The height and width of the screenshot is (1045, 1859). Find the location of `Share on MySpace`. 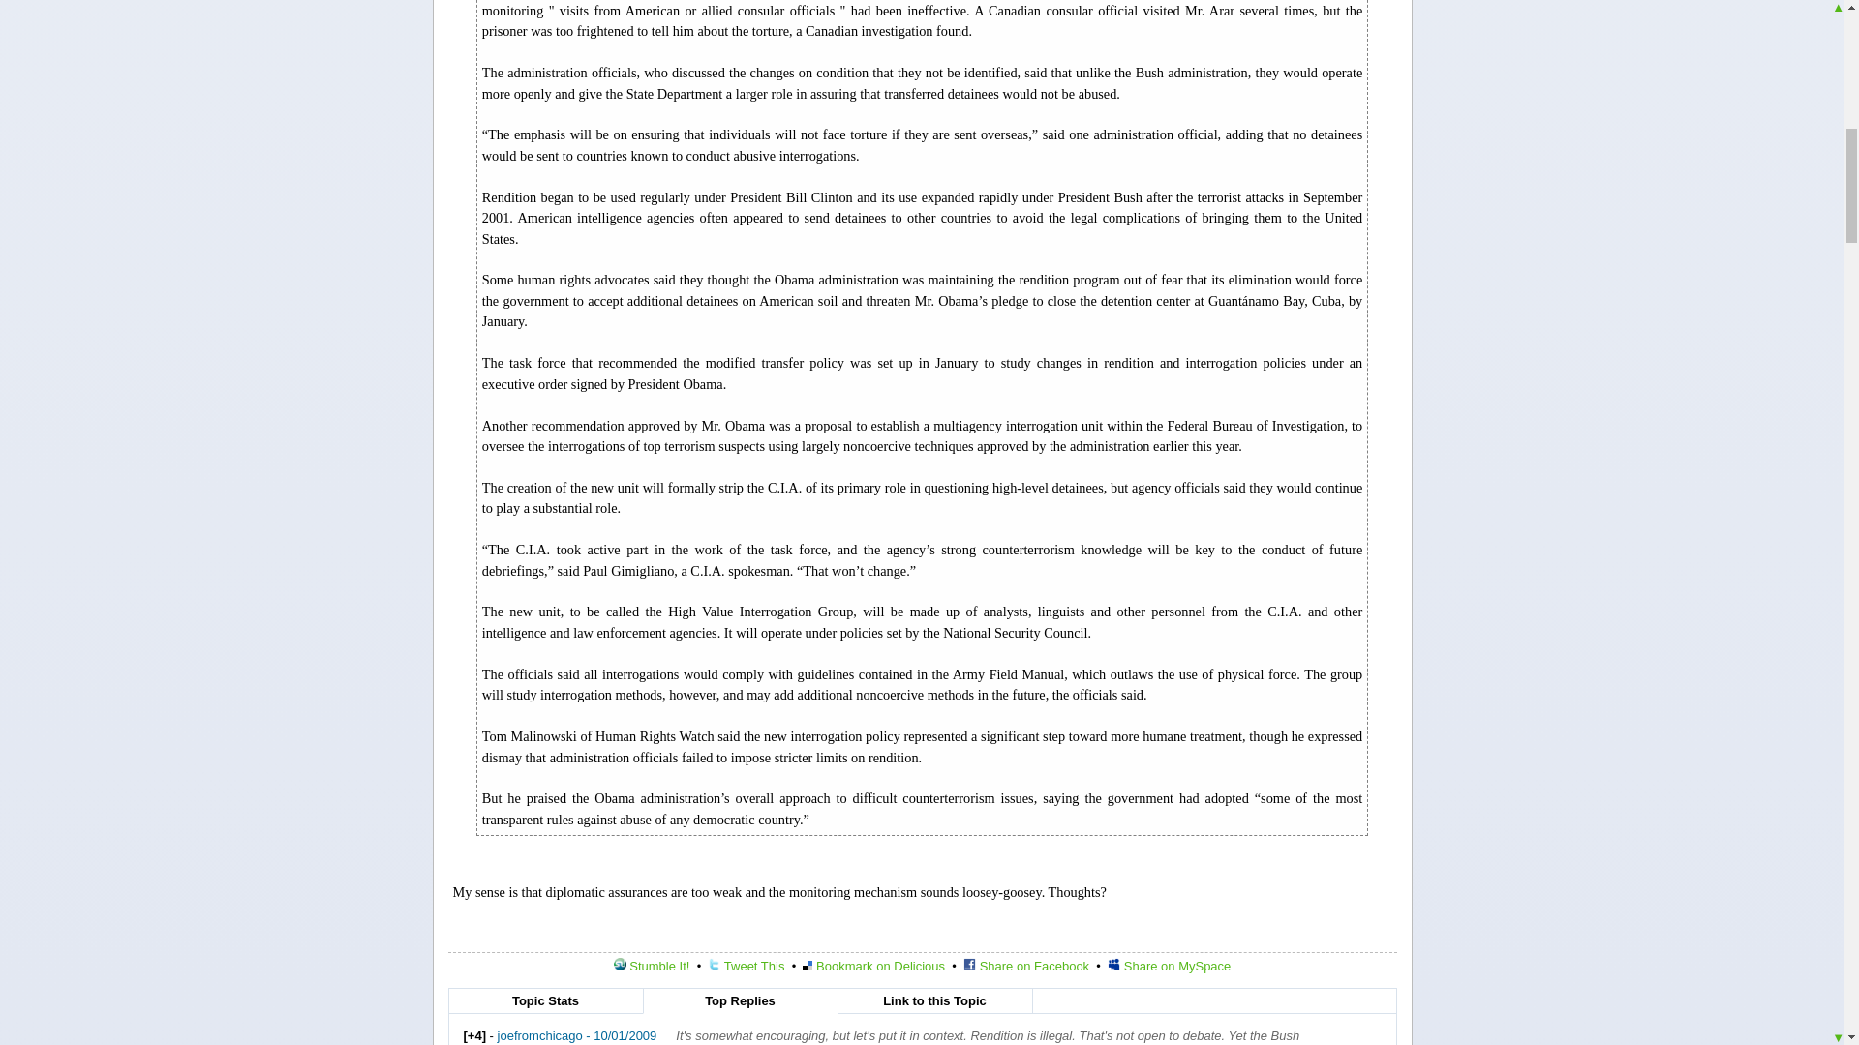

Share on MySpace is located at coordinates (1170, 966).